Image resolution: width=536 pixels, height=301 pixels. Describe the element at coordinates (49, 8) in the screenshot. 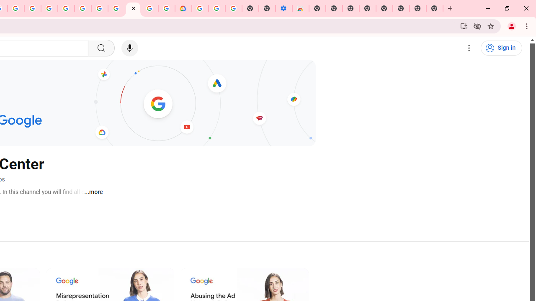

I see `Ad Settings` at that location.